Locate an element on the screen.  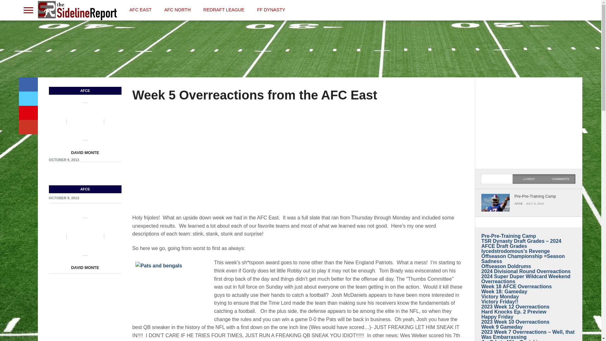
Advertisement is located at coordinates (300, 51).